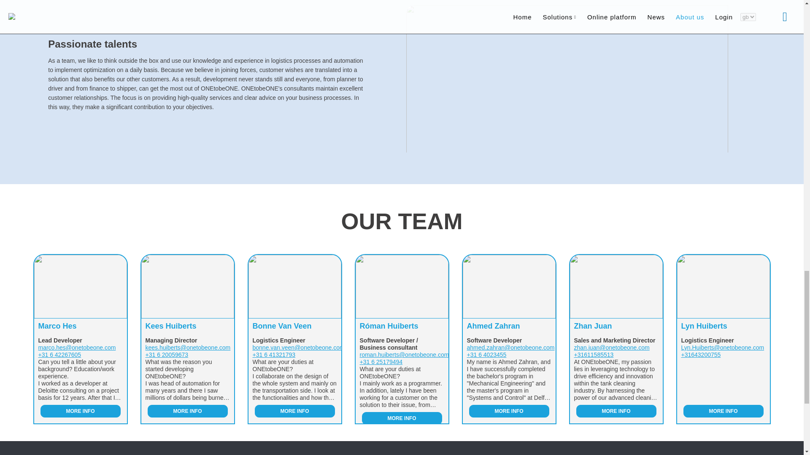  I want to click on MORE INFO, so click(187, 411).